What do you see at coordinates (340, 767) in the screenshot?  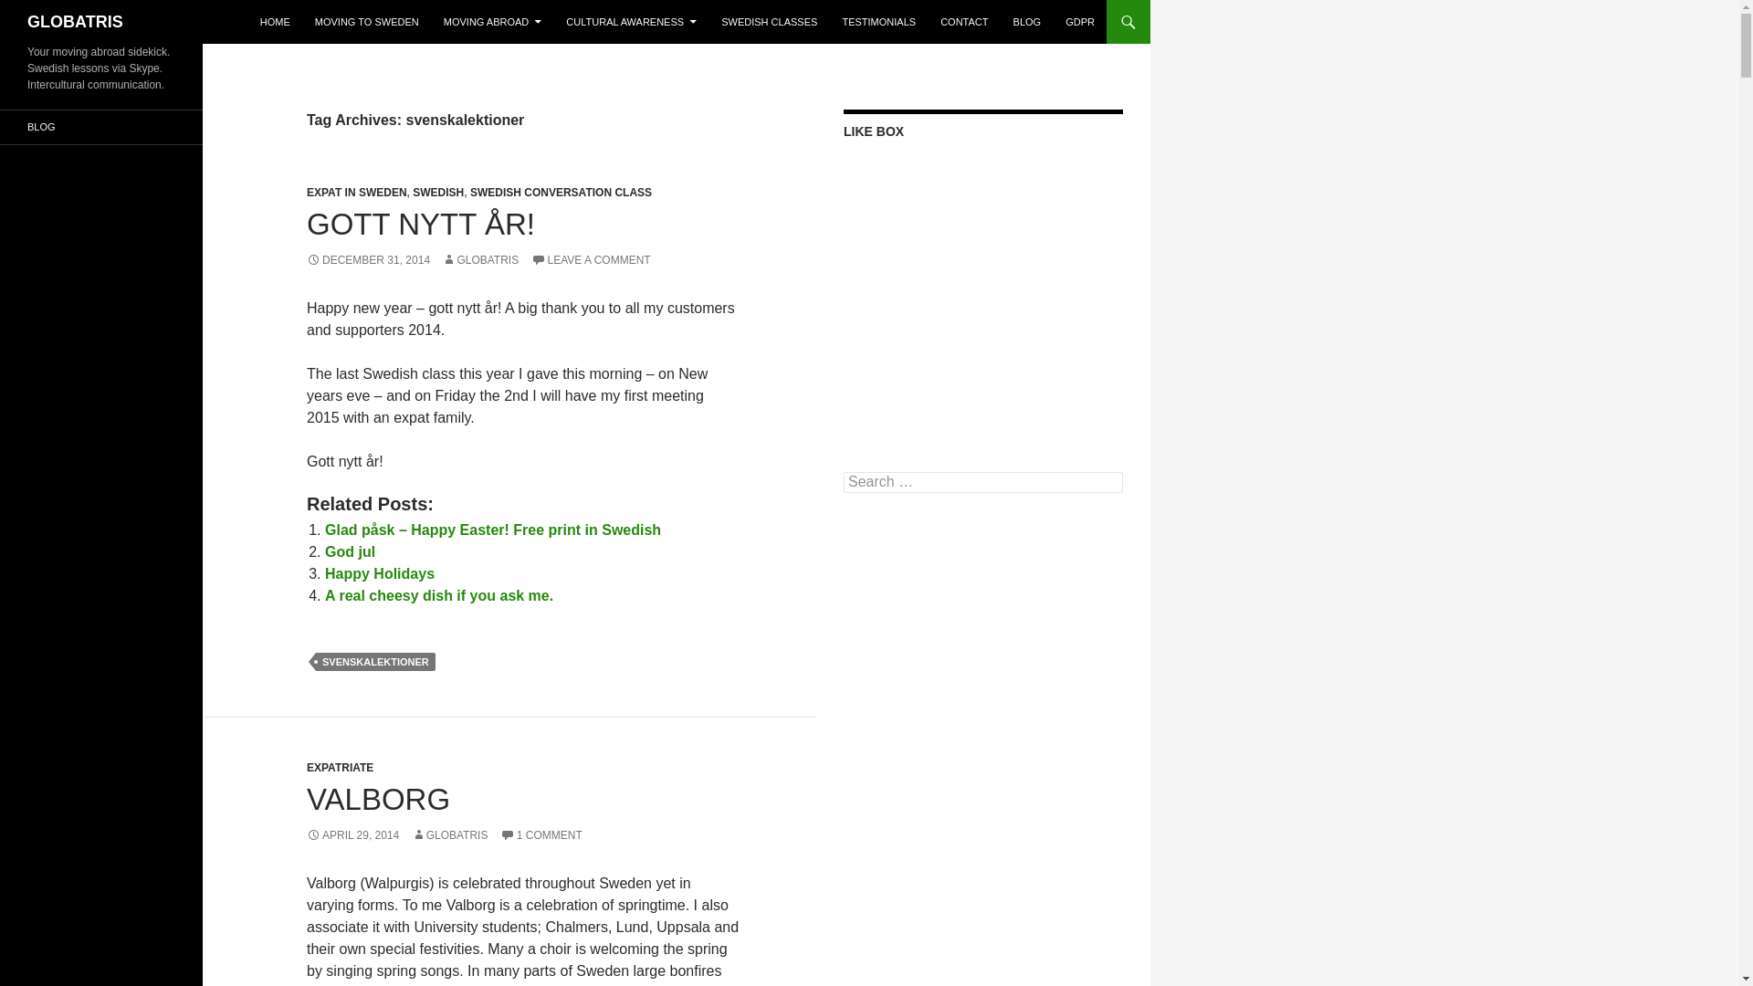 I see `EXPATRIATE` at bounding box center [340, 767].